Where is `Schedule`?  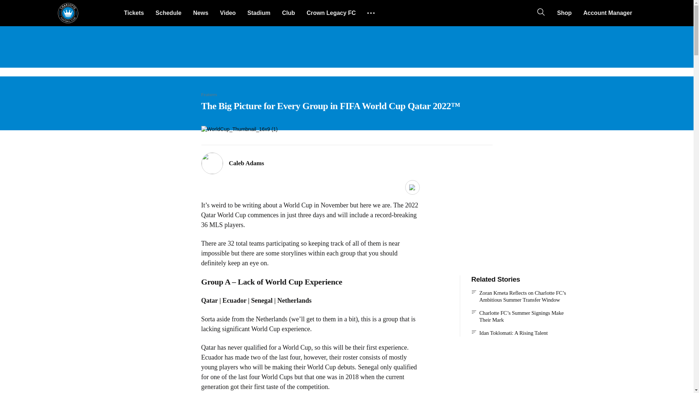 Schedule is located at coordinates (168, 13).